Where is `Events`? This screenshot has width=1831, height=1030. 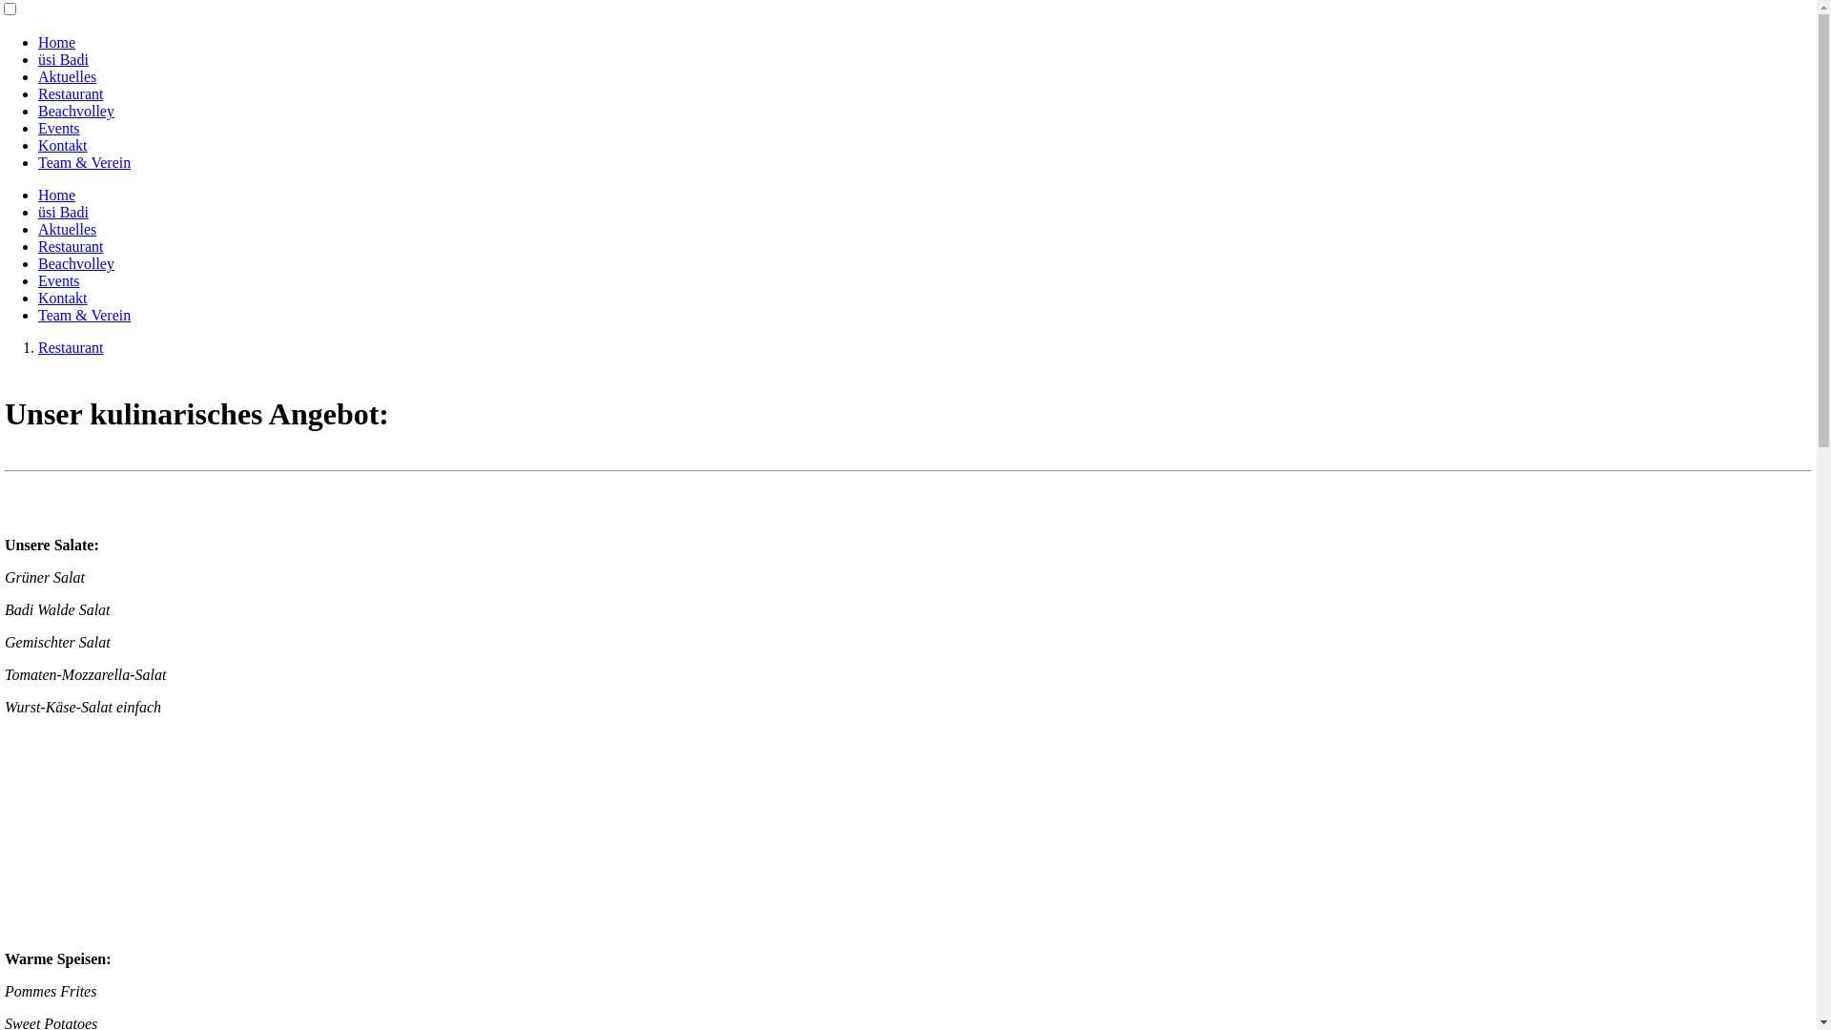 Events is located at coordinates (59, 280).